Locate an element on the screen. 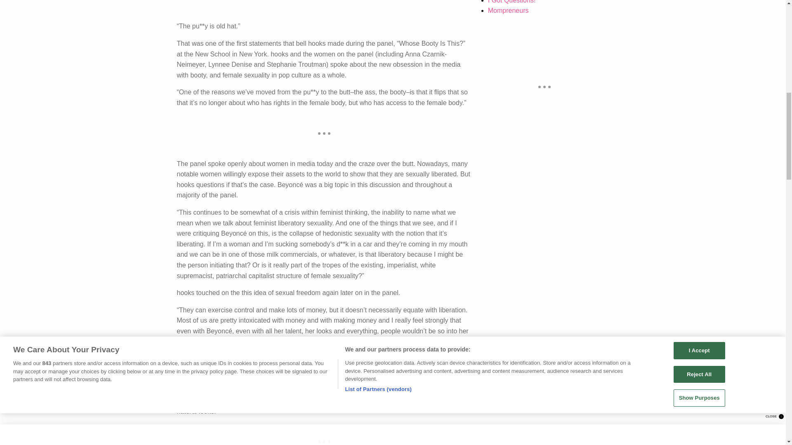  I Got Questions! is located at coordinates (511, 2).